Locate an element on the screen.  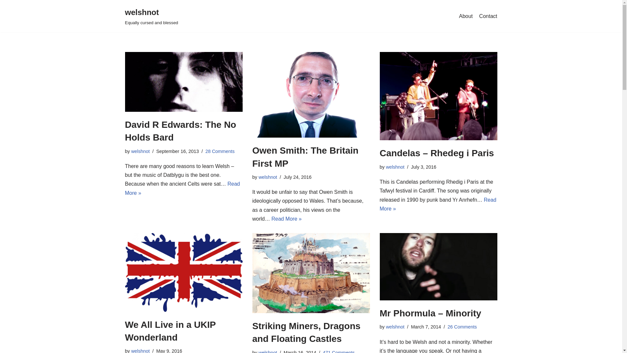
Striking Miners, Dragons and Floating Castles is located at coordinates (306, 332).